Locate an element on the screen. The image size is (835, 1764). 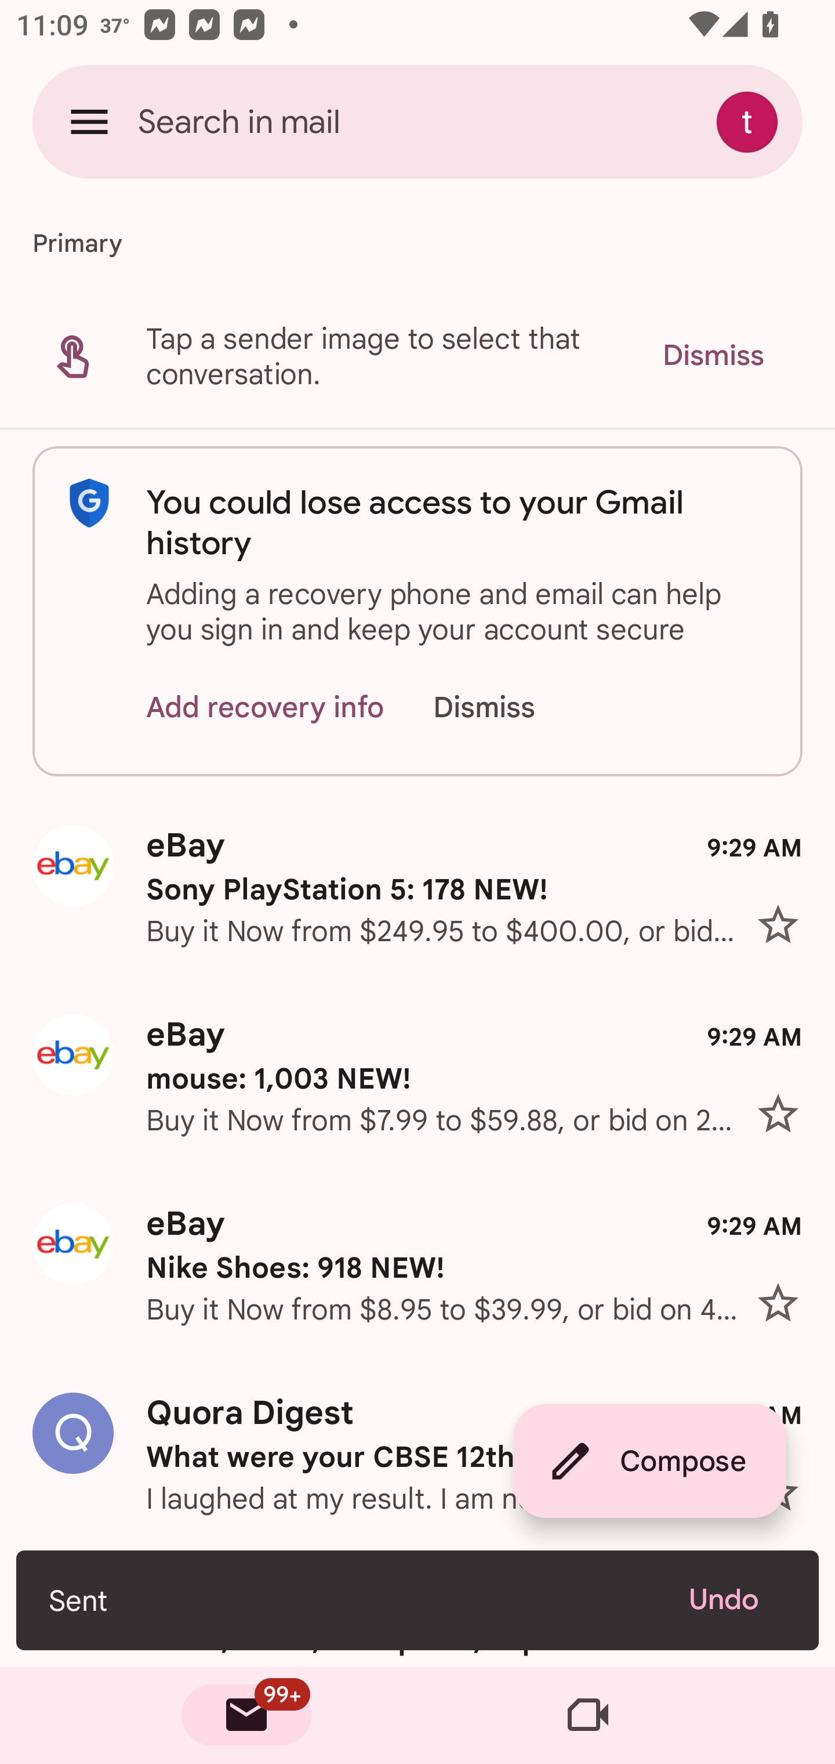
Add recovery info is located at coordinates (266, 707).